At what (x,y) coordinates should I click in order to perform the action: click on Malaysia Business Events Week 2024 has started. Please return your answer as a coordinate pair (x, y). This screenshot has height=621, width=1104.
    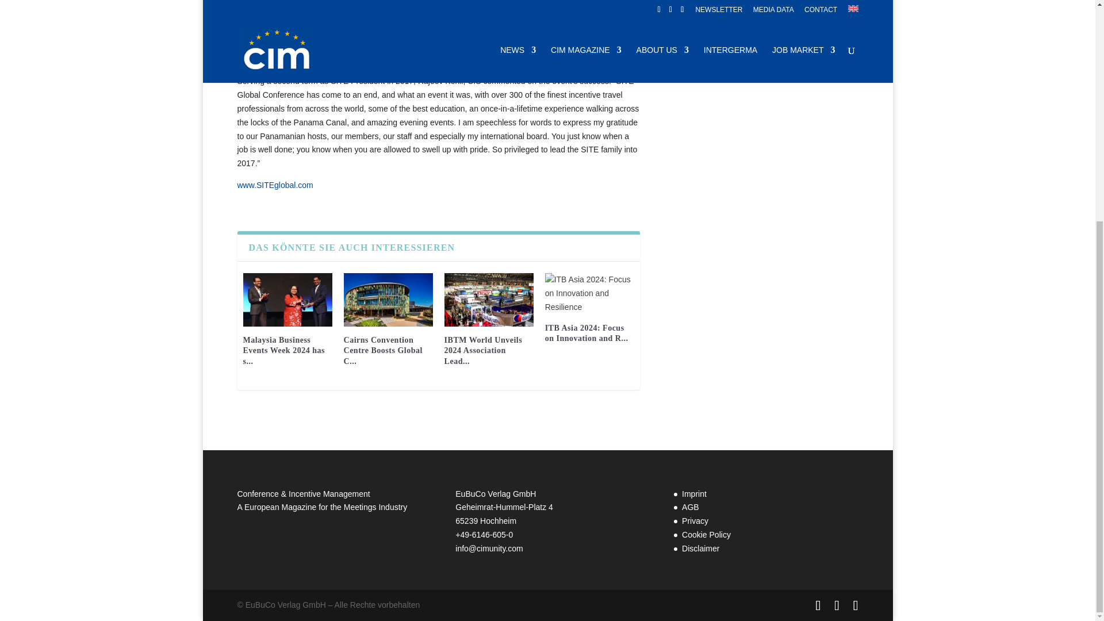
    Looking at the image, I should click on (287, 300).